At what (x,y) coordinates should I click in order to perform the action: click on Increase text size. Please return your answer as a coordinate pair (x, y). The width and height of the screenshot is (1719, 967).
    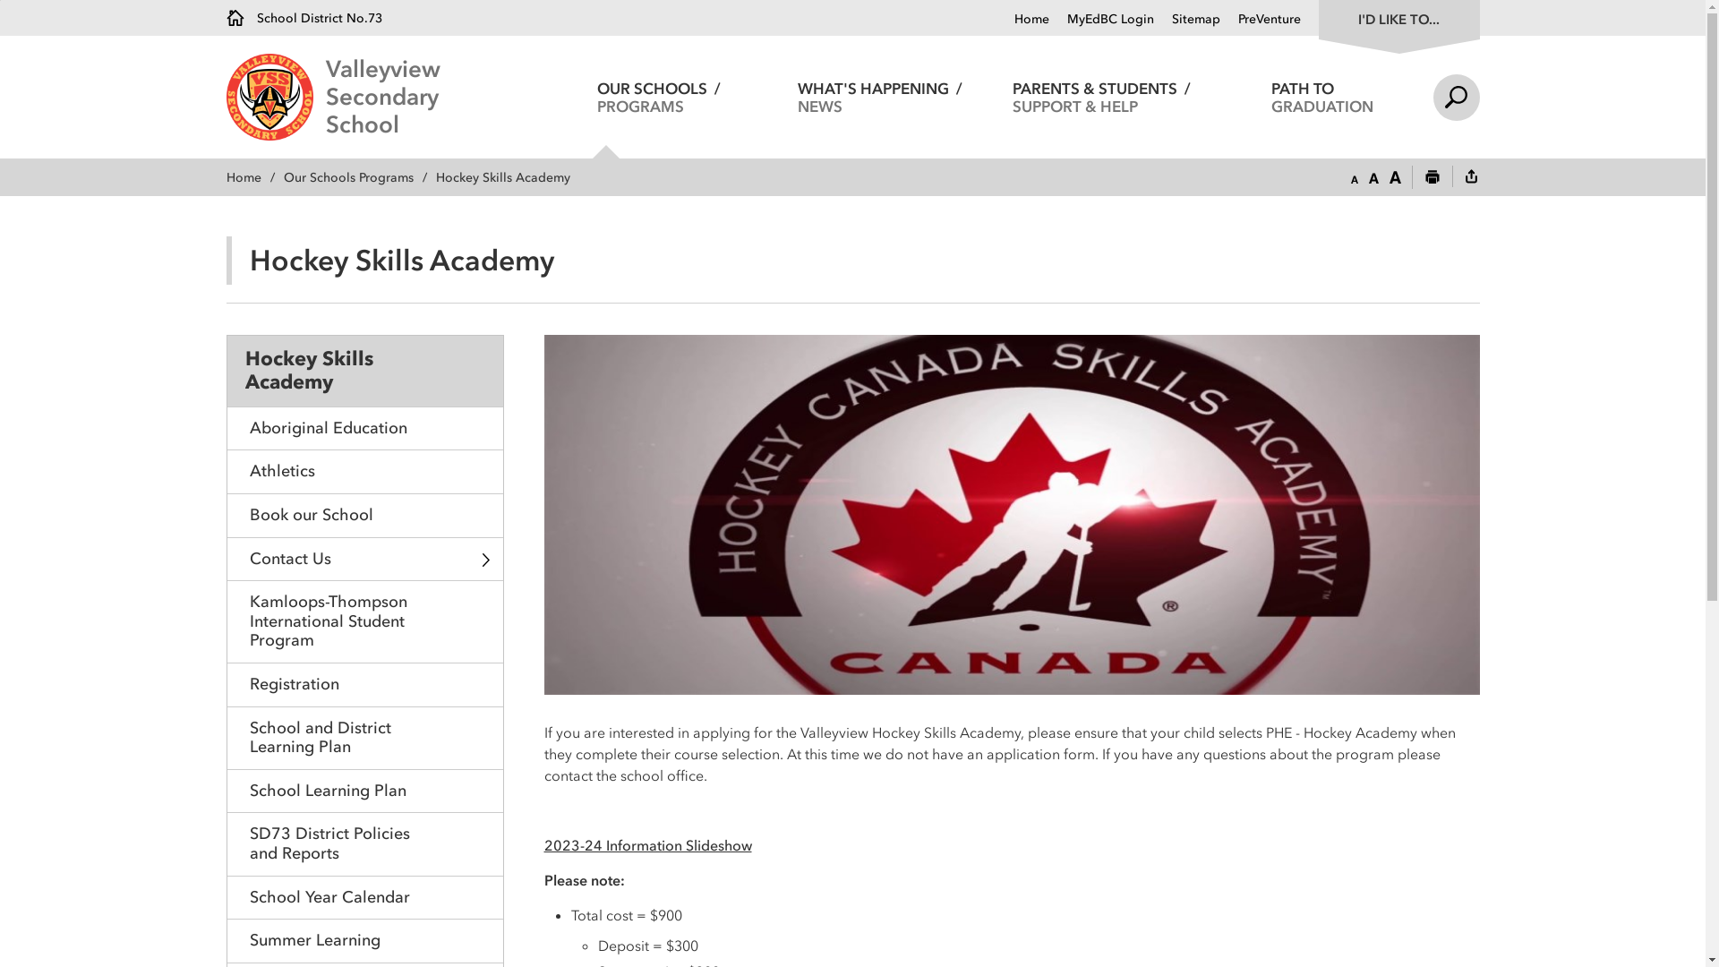
    Looking at the image, I should click on (1395, 178).